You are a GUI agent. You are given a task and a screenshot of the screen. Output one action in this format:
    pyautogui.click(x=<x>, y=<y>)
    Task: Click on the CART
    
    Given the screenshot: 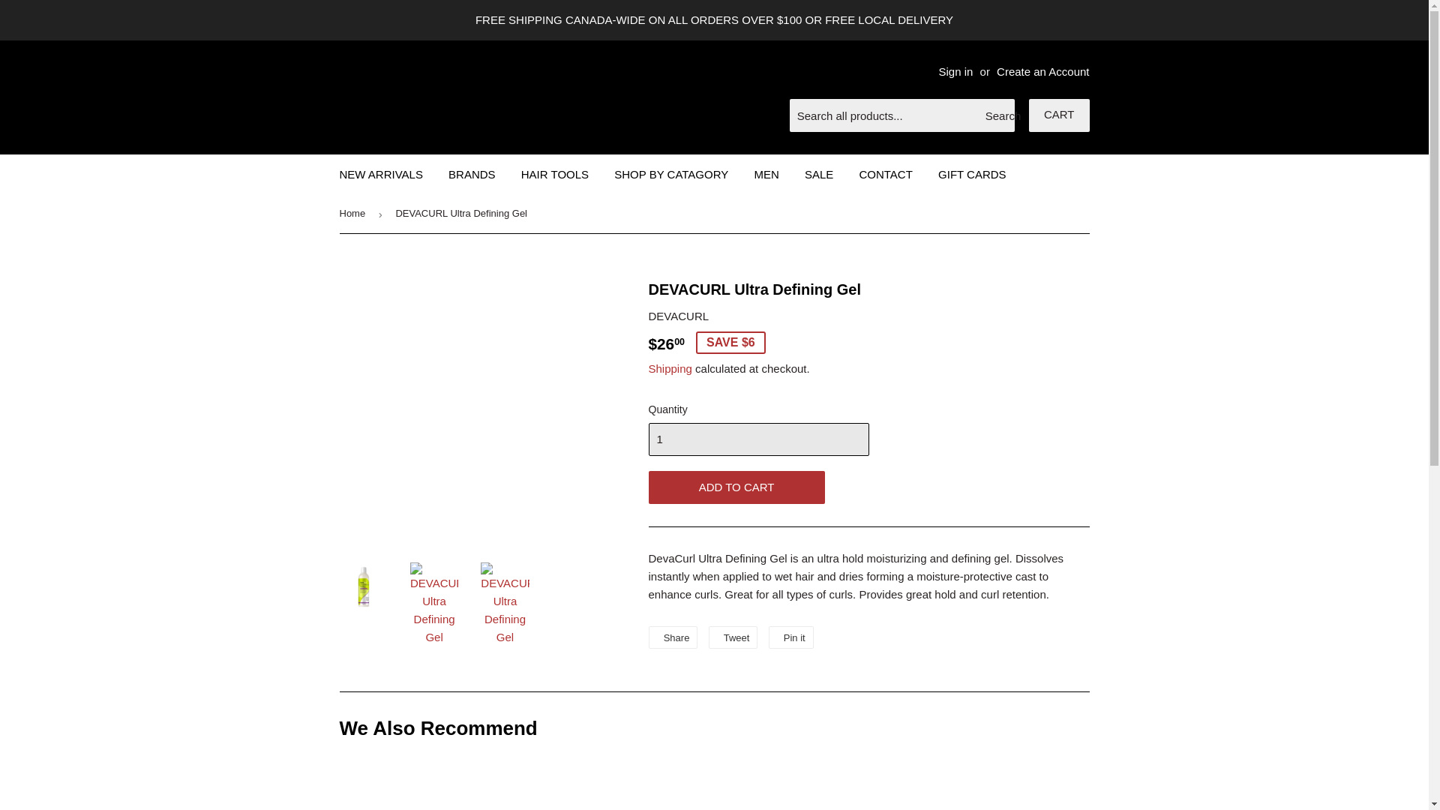 What is the action you would take?
    pyautogui.click(x=1059, y=115)
    